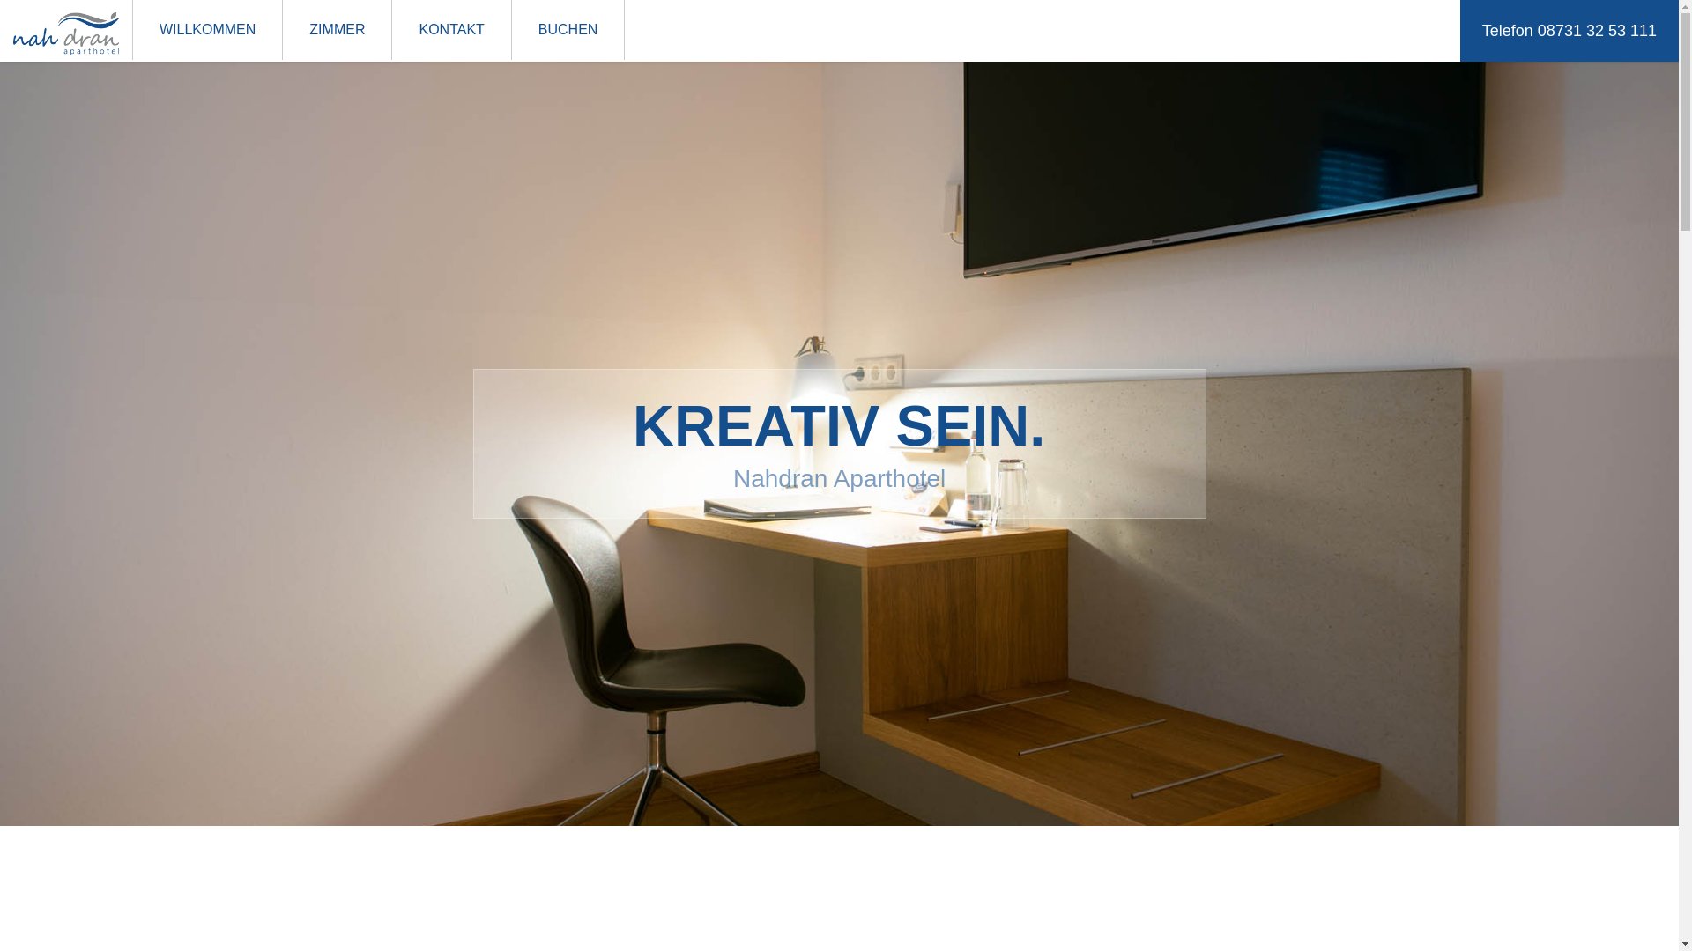 This screenshot has width=1692, height=951. What do you see at coordinates (1570, 31) in the screenshot?
I see `Telefon 08731 32 53 111` at bounding box center [1570, 31].